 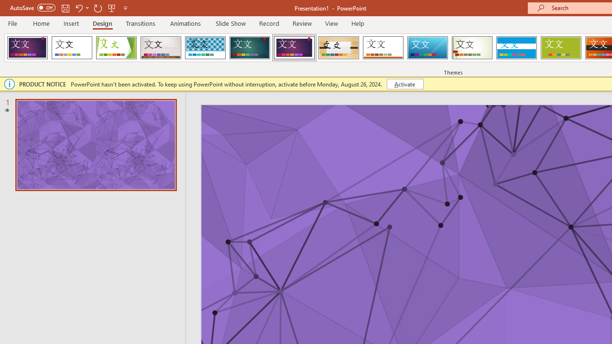 What do you see at coordinates (427, 48) in the screenshot?
I see `Slice` at bounding box center [427, 48].